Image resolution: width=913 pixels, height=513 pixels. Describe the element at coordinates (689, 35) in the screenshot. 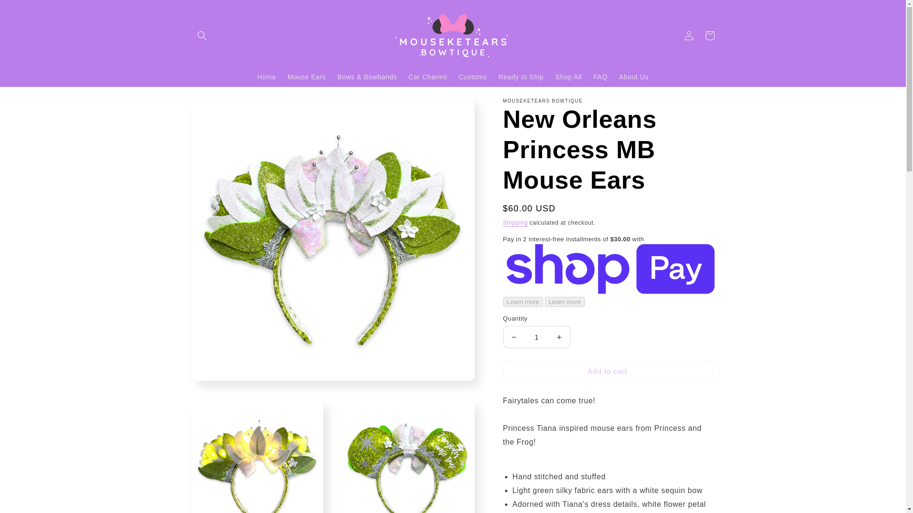

I see `Log in` at that location.